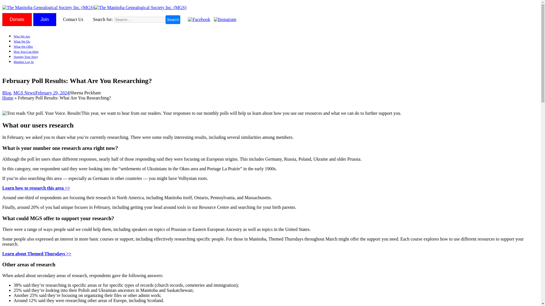 This screenshot has width=545, height=306. I want to click on MGS News, so click(24, 92).